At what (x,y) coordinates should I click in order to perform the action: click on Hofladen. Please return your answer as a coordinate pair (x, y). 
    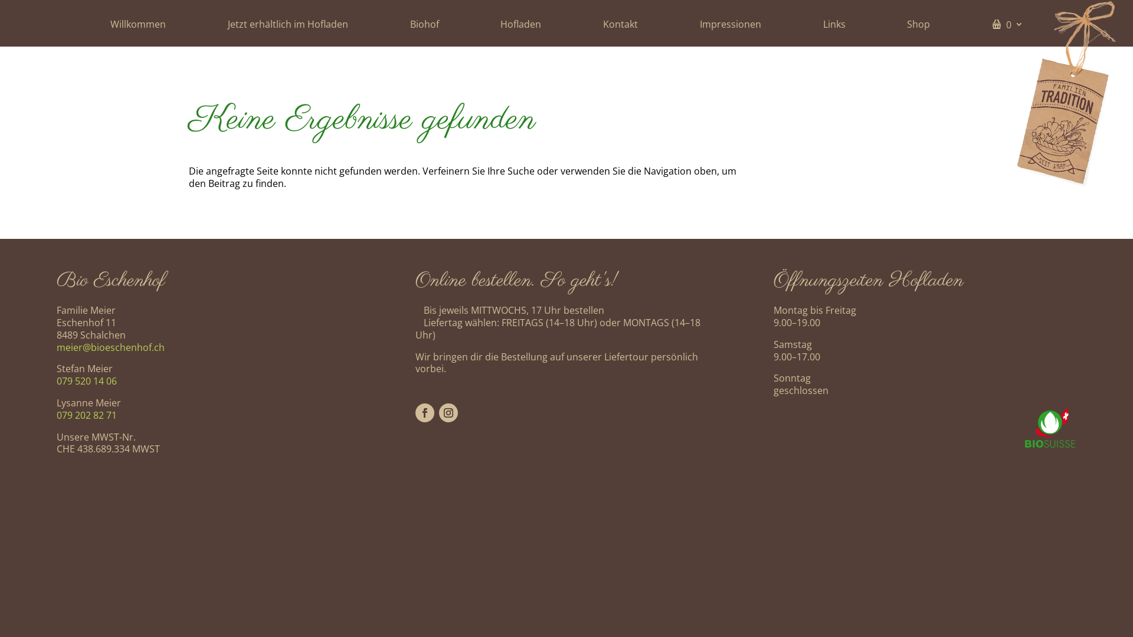
    Looking at the image, I should click on (520, 27).